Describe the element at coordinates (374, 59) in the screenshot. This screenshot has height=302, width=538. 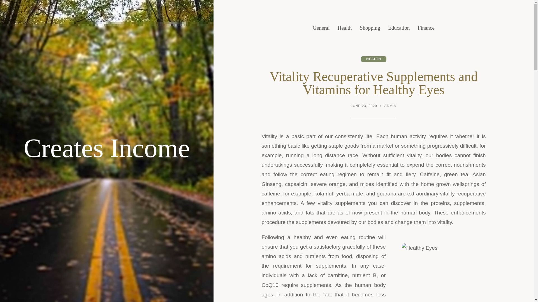
I see `HEALTH` at that location.